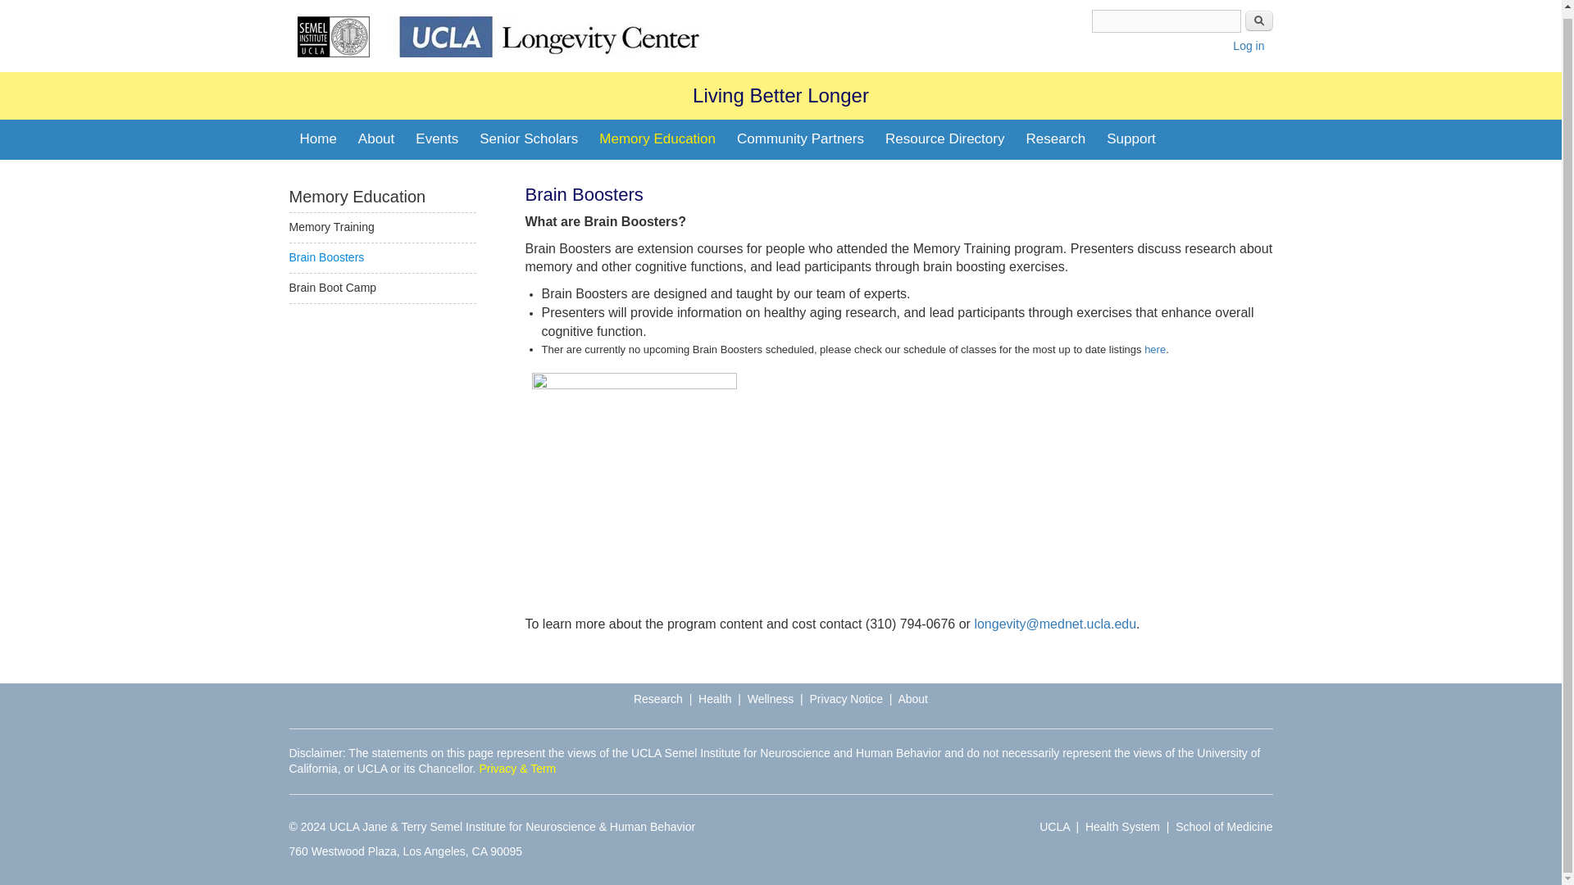 The image size is (1574, 885). I want to click on UCLA Hospitals and Health Services, so click(1123, 827).